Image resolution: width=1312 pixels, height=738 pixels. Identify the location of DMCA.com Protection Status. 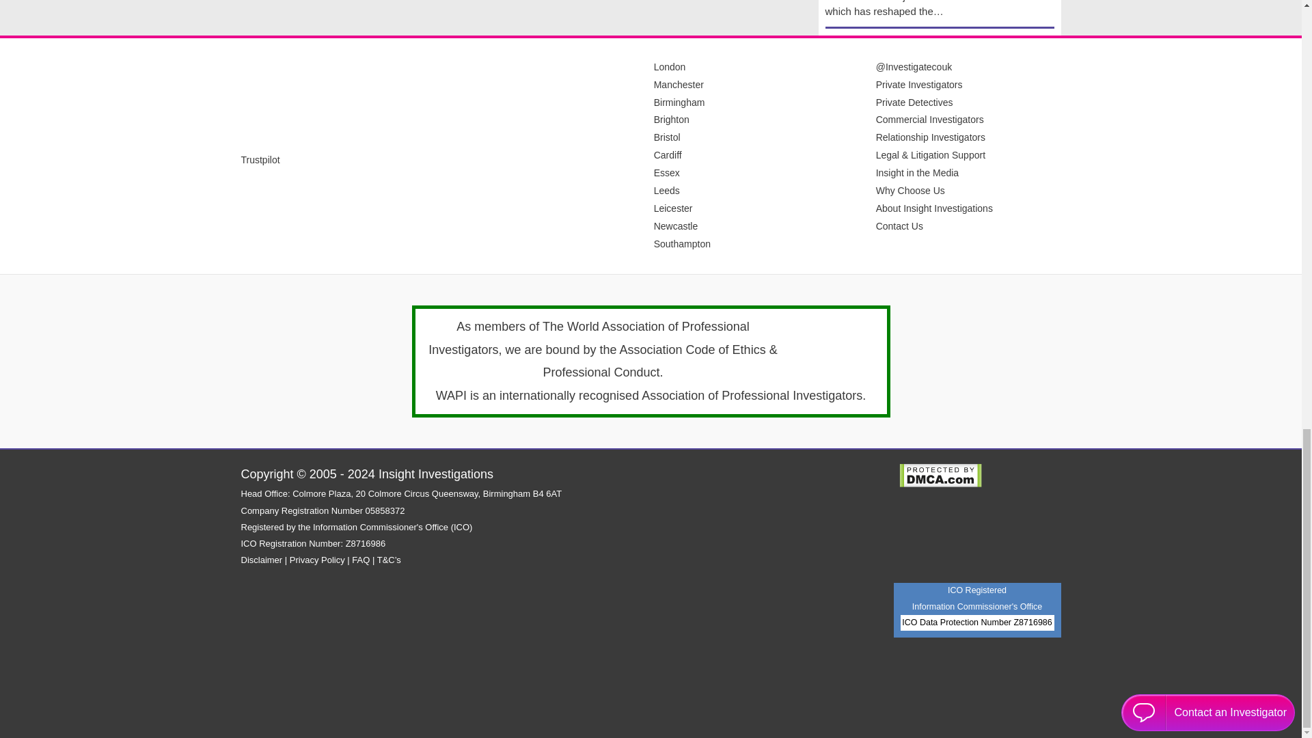
(940, 474).